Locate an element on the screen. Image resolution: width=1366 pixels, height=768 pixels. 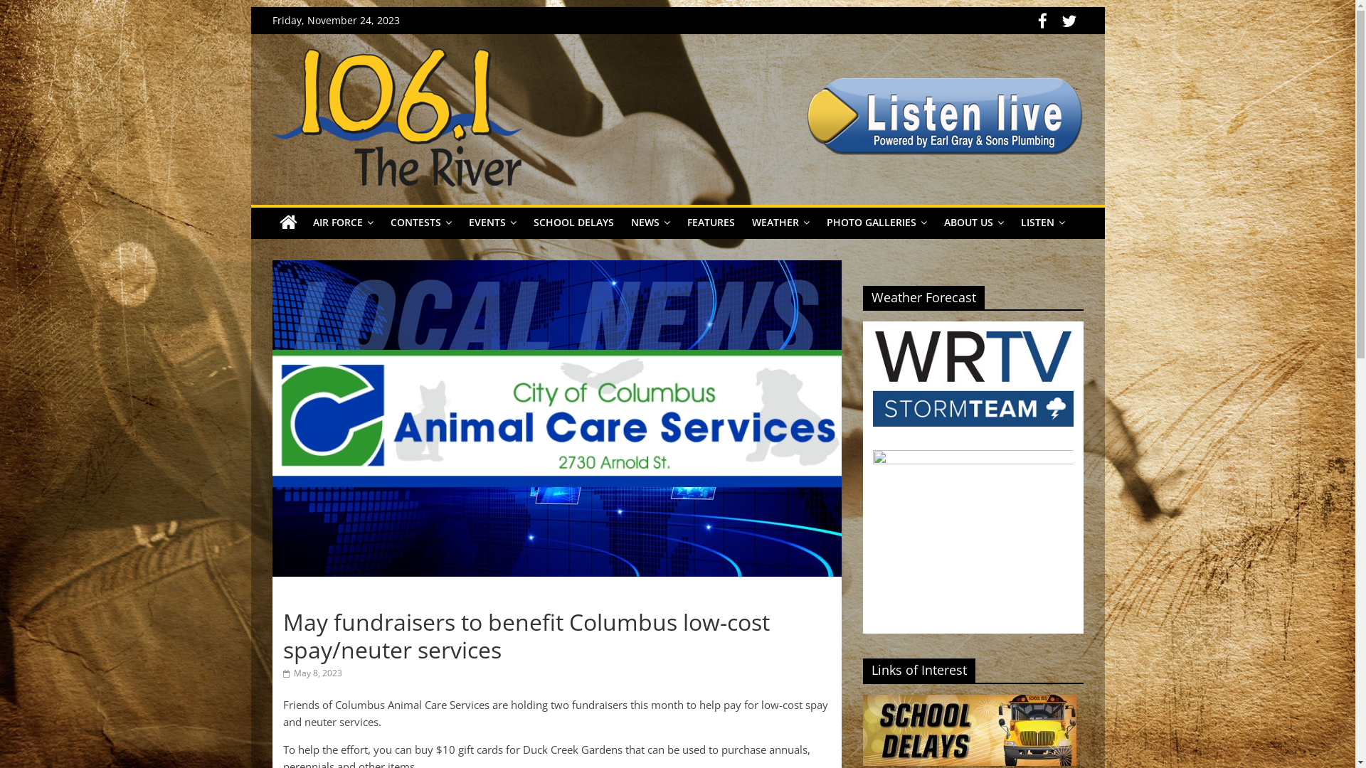
PHOTO GALLERIES is located at coordinates (877, 223).